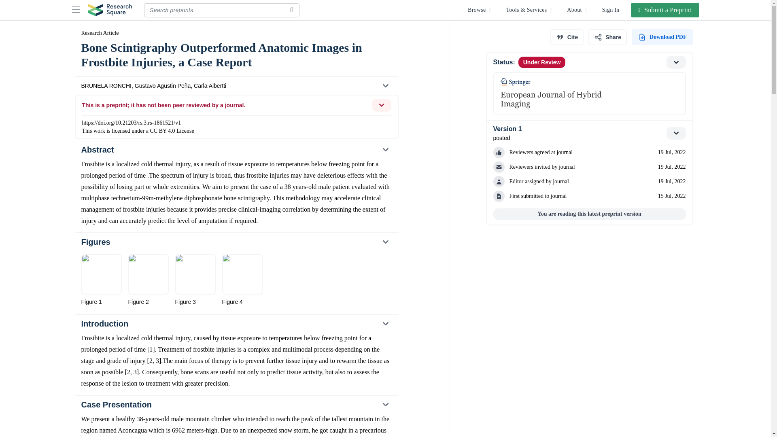 The width and height of the screenshot is (777, 437). I want to click on Abstract, so click(236, 150).